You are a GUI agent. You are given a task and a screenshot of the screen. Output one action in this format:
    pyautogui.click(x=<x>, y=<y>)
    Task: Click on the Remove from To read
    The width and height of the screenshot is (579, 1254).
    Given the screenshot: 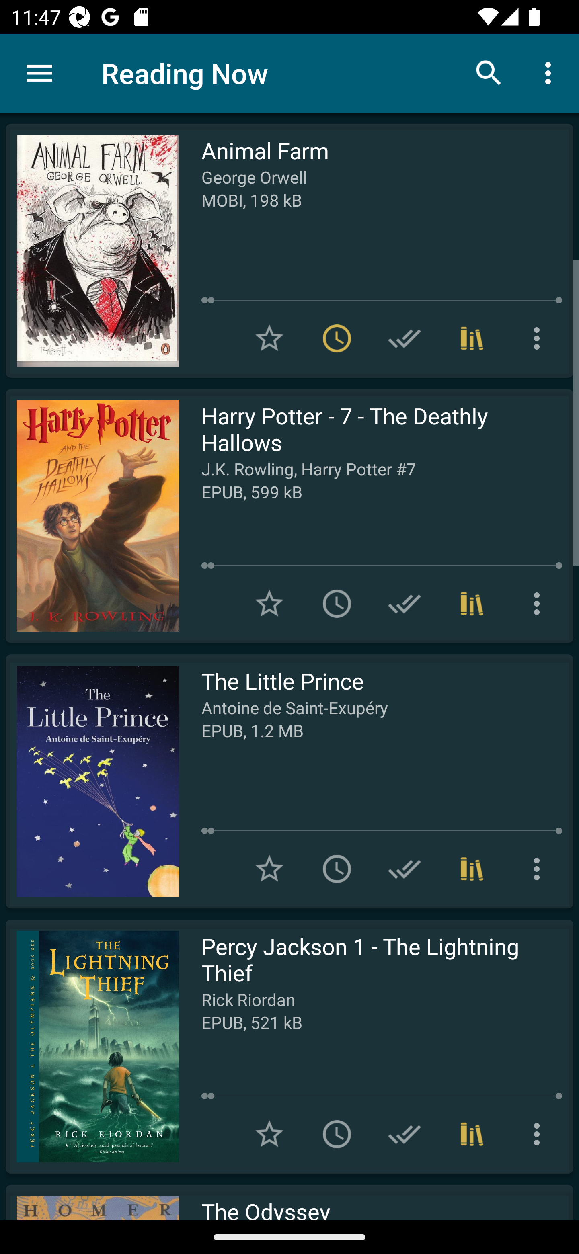 What is the action you would take?
    pyautogui.click(x=337, y=338)
    